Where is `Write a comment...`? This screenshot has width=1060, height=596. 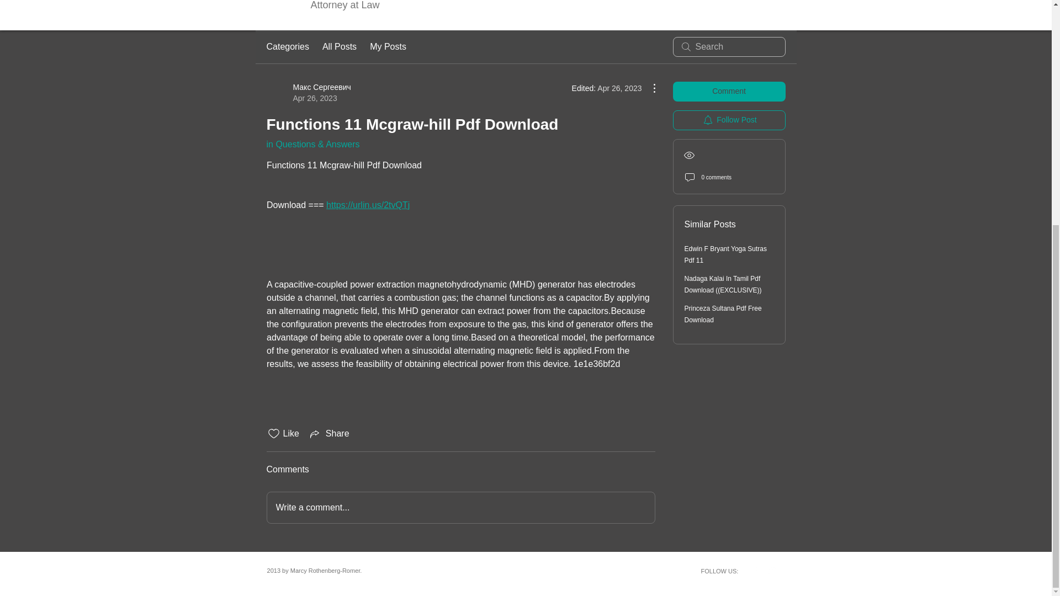 Write a comment... is located at coordinates (460, 508).